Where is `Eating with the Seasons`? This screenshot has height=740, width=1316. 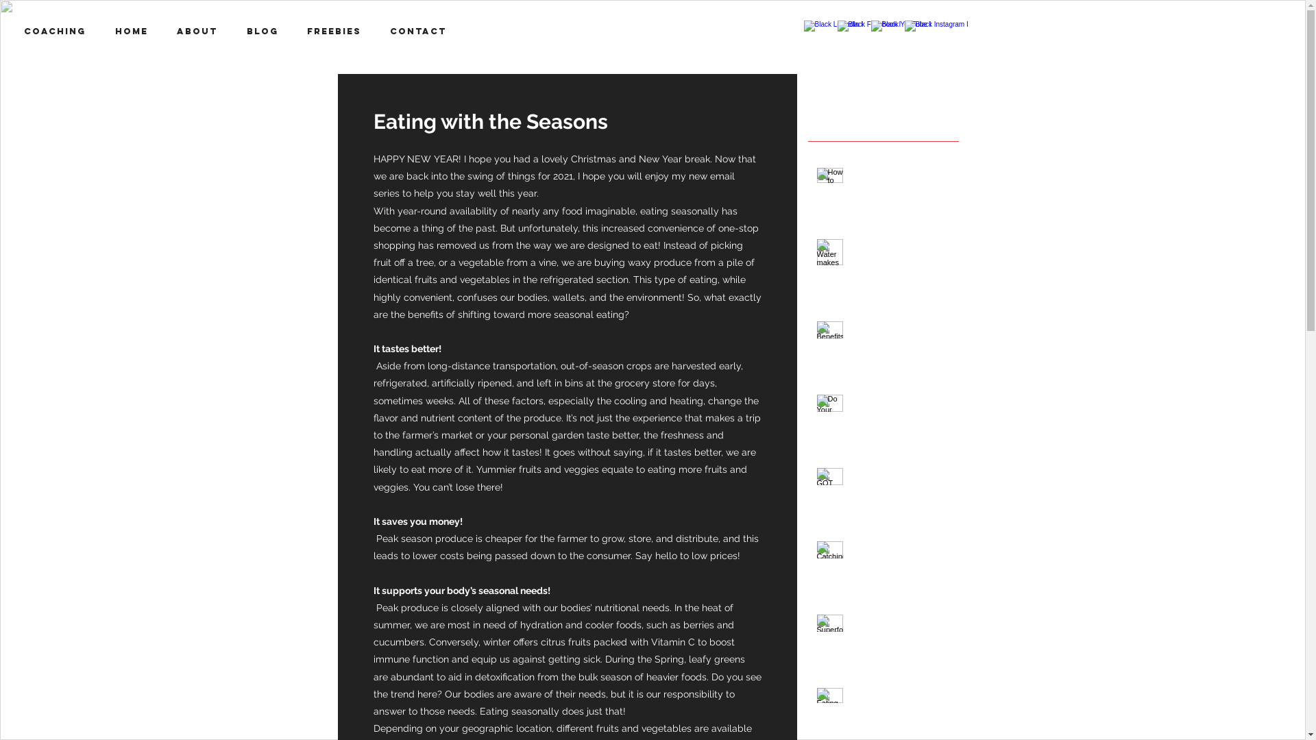 Eating with the Seasons is located at coordinates (901, 703).